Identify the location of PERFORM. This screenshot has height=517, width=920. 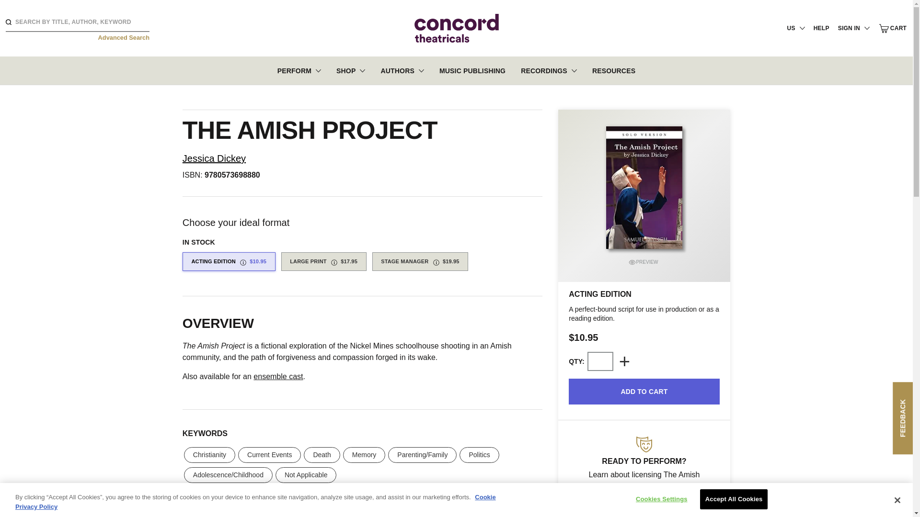
(299, 70).